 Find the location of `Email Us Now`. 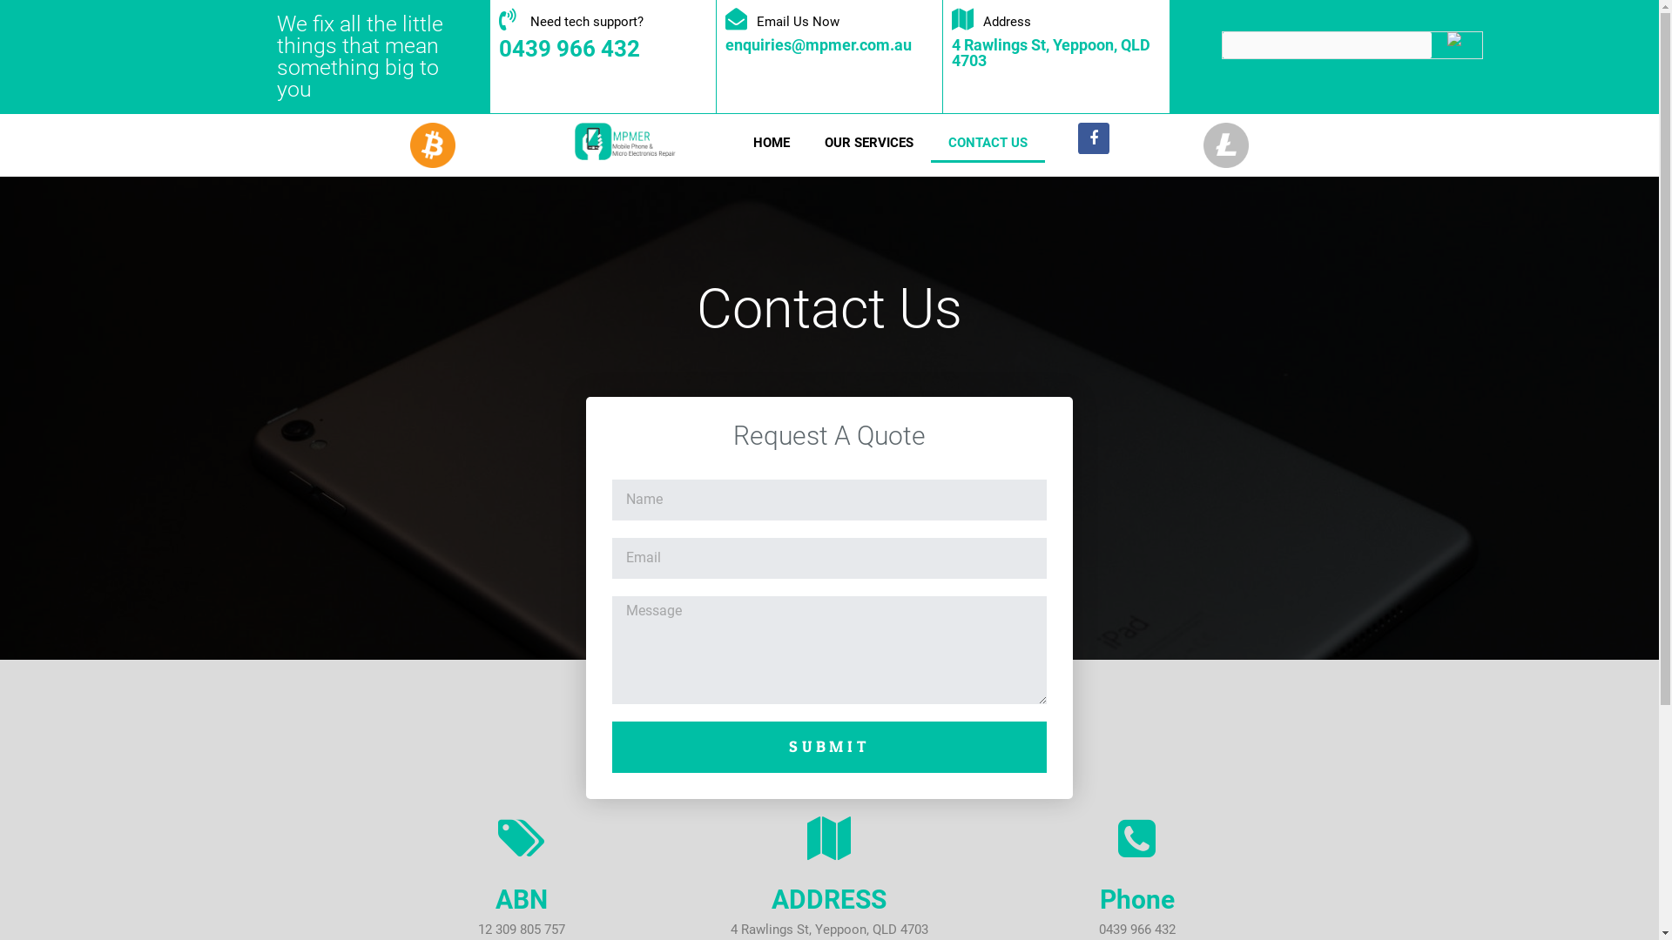

Email Us Now is located at coordinates (829, 23).